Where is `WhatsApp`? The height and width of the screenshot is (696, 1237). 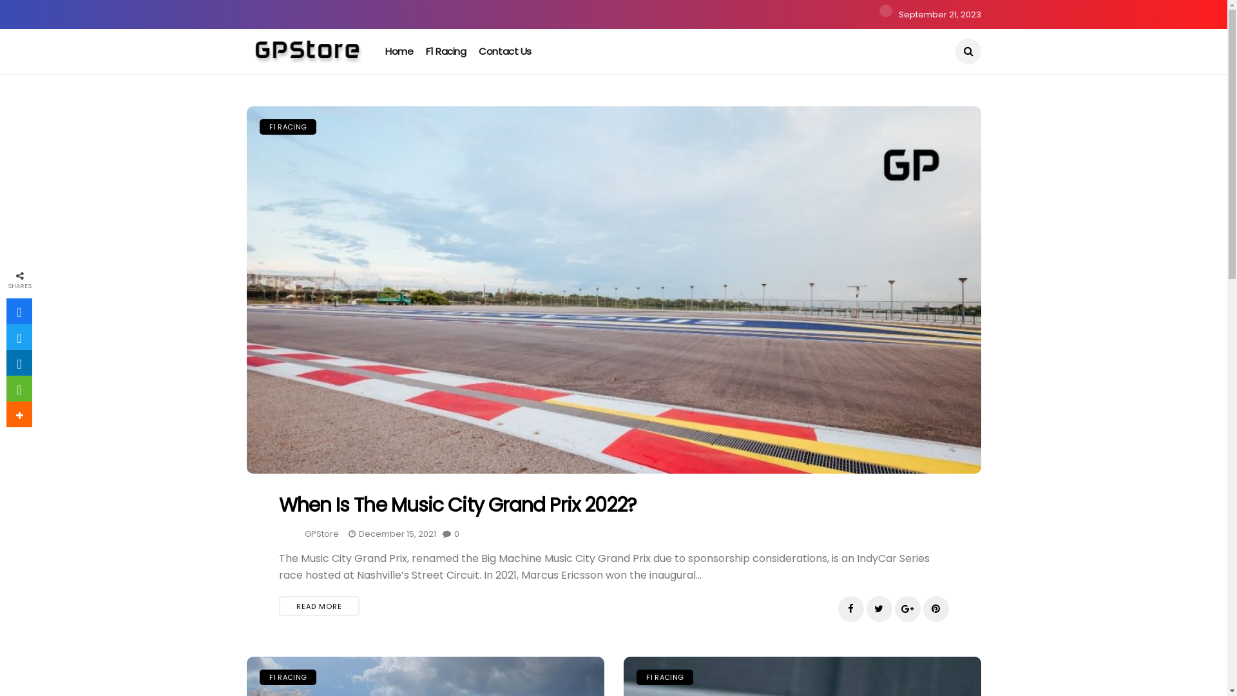
WhatsApp is located at coordinates (19, 389).